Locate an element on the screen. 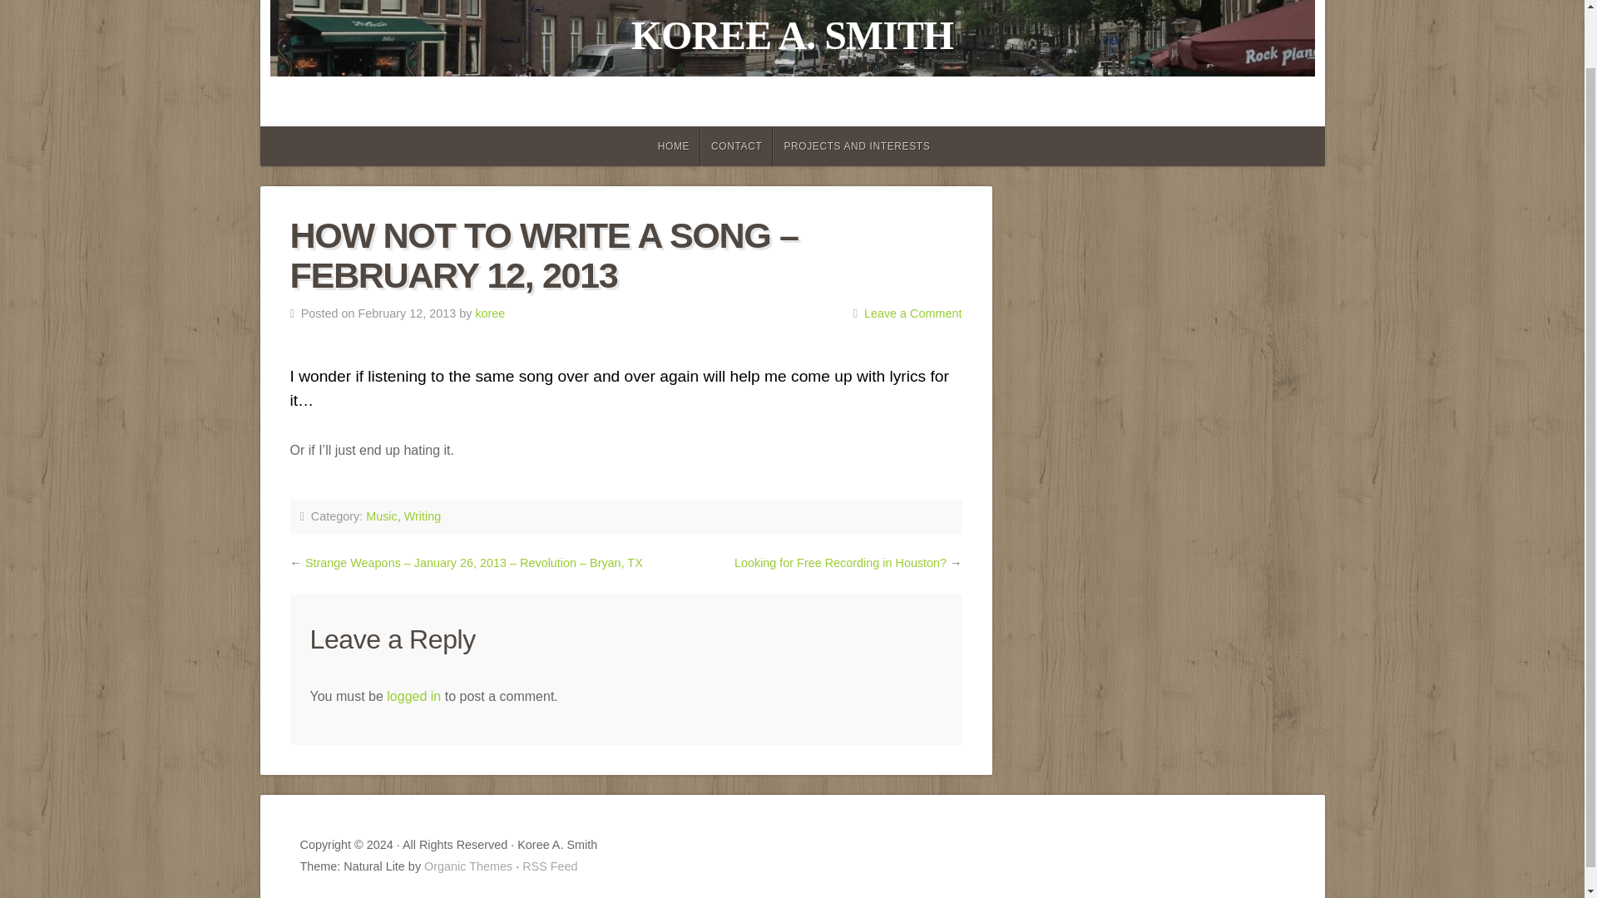 This screenshot has width=1597, height=898. Looking for Free Recording in Houston? is located at coordinates (840, 562).